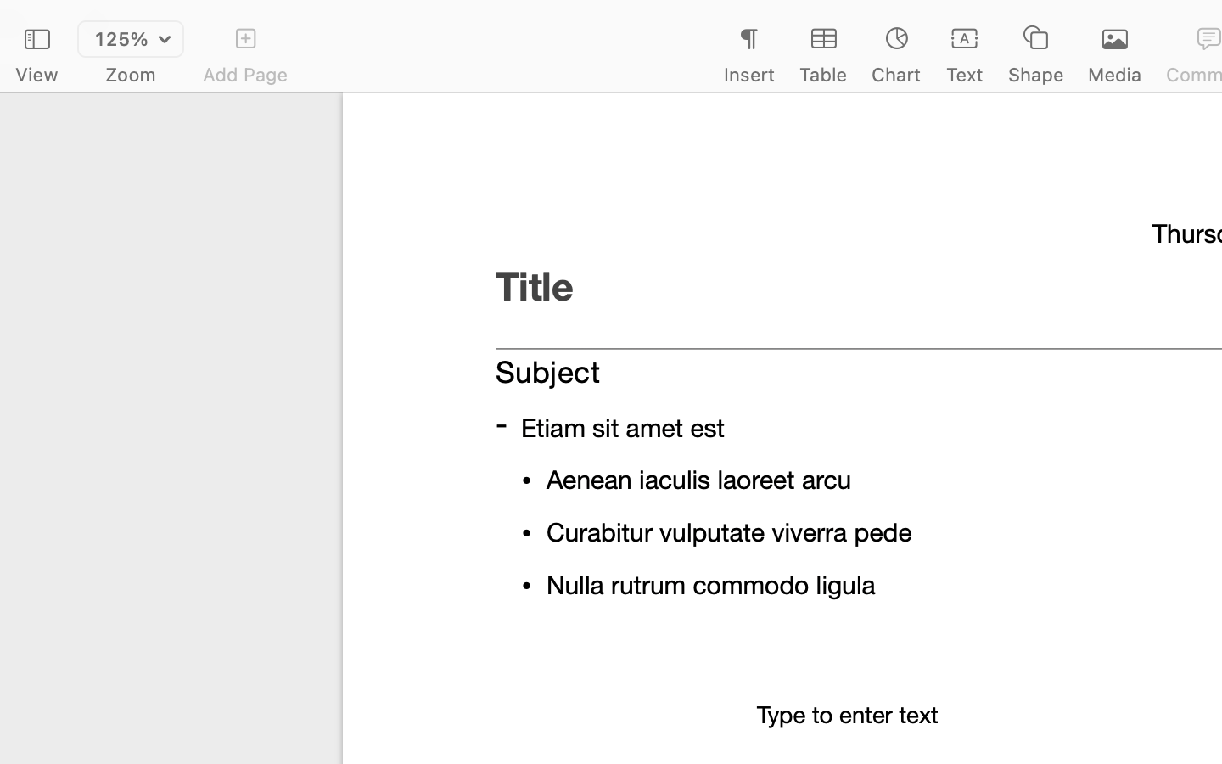 Image resolution: width=1222 pixels, height=764 pixels. What do you see at coordinates (1115, 75) in the screenshot?
I see `Media` at bounding box center [1115, 75].